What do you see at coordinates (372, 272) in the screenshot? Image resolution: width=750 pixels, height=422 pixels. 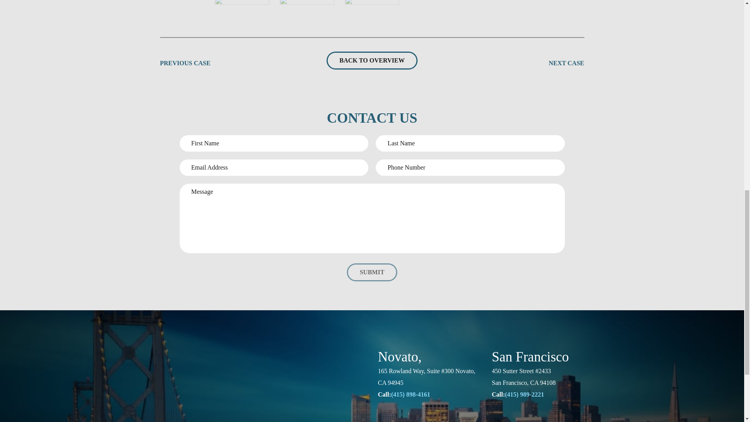 I see `Submit` at bounding box center [372, 272].